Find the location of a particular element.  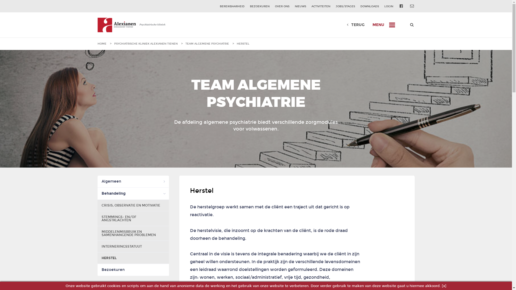

PSYCHIATRISCHE KLINIEK ALEXIANEN TIENEN is located at coordinates (146, 44).